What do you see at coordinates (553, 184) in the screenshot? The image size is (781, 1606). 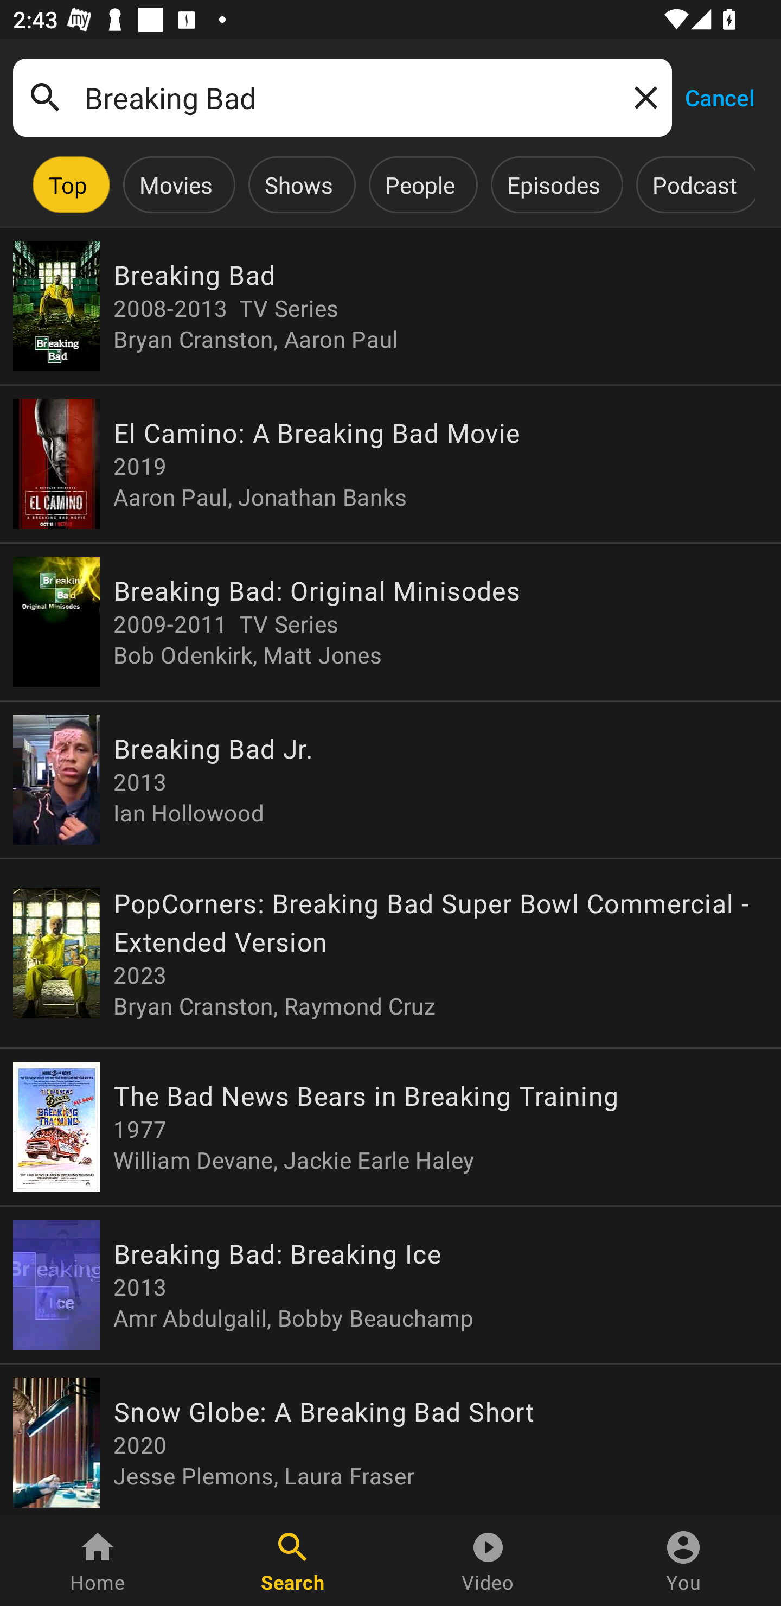 I see `Episodes` at bounding box center [553, 184].